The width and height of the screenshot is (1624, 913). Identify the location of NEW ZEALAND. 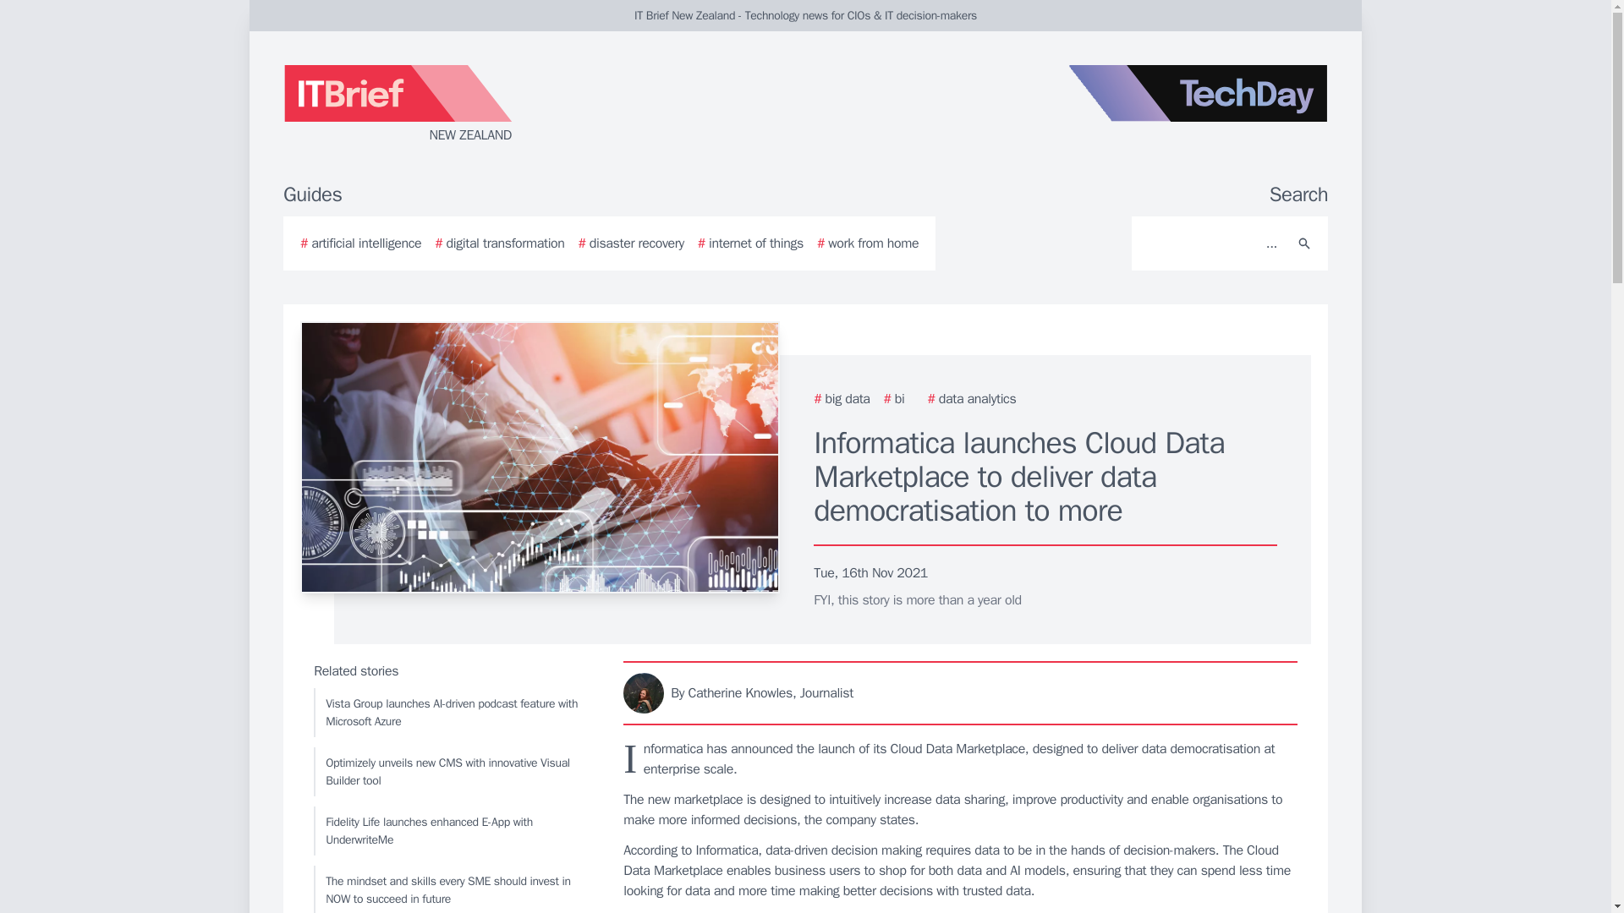
(486, 105).